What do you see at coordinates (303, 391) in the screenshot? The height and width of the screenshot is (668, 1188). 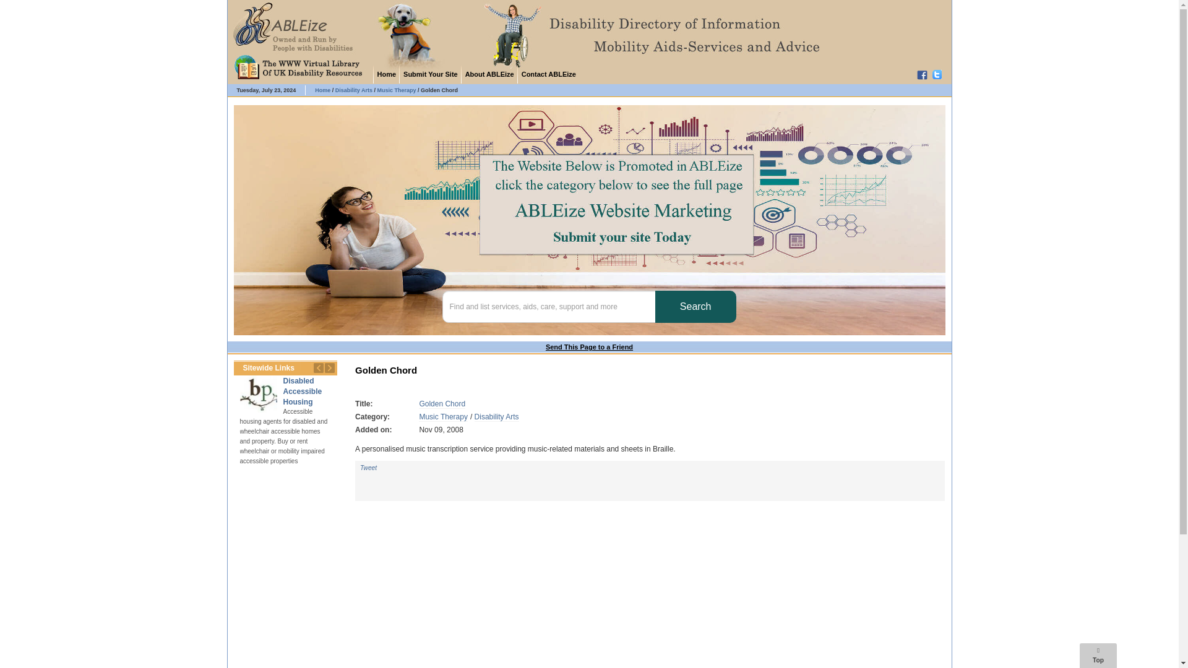 I see `Disabled Accessible Housing` at bounding box center [303, 391].